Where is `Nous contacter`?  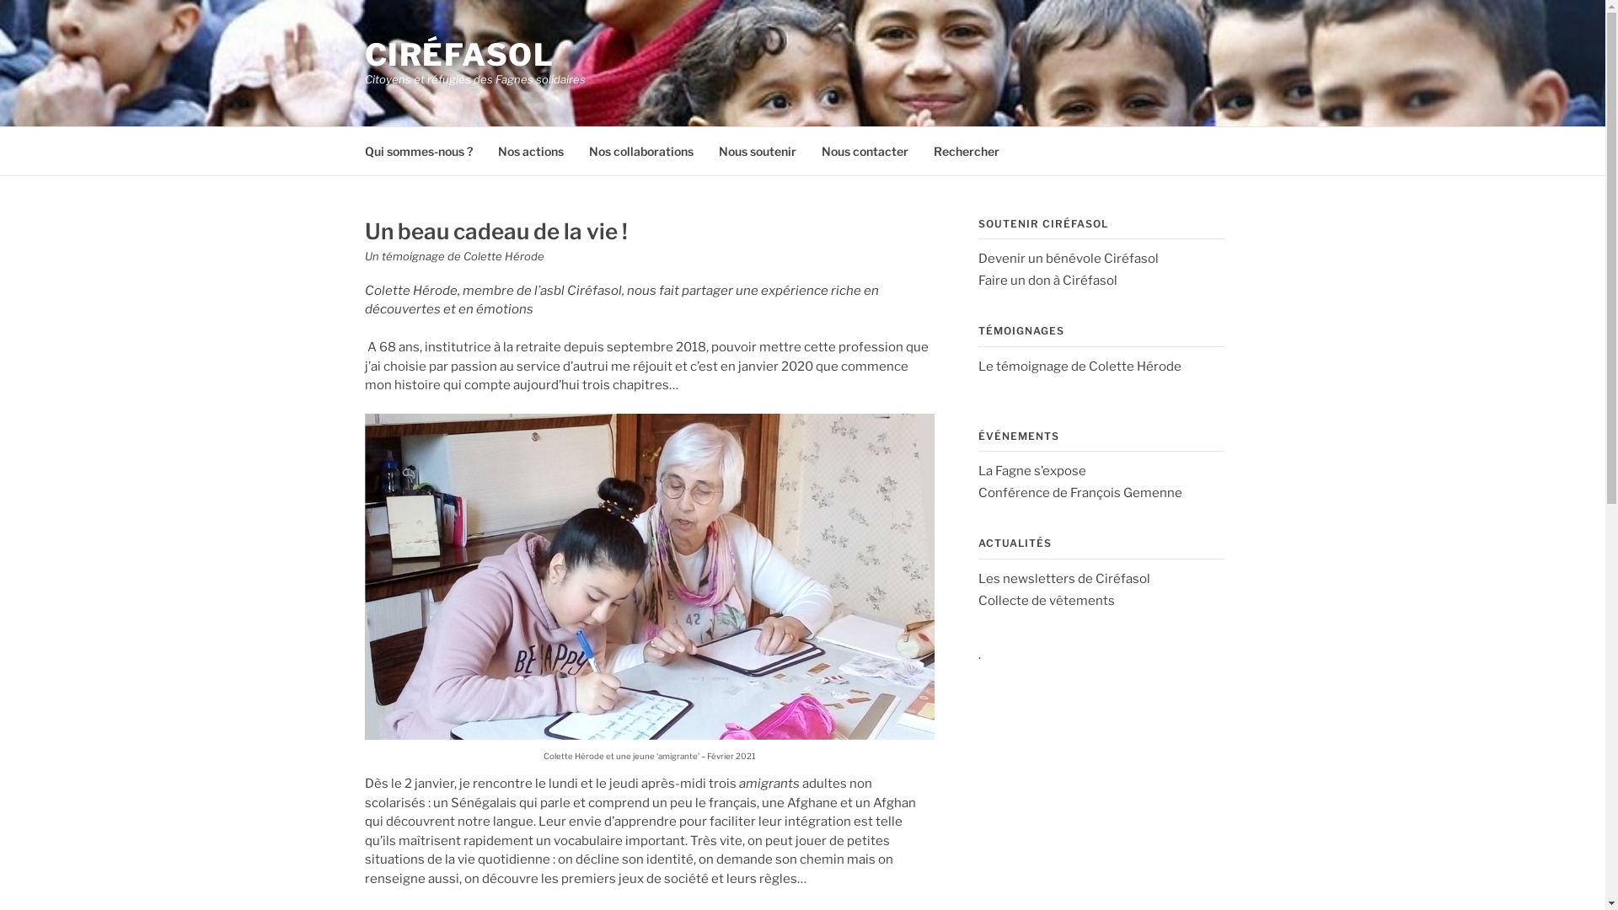 Nous contacter is located at coordinates (865, 150).